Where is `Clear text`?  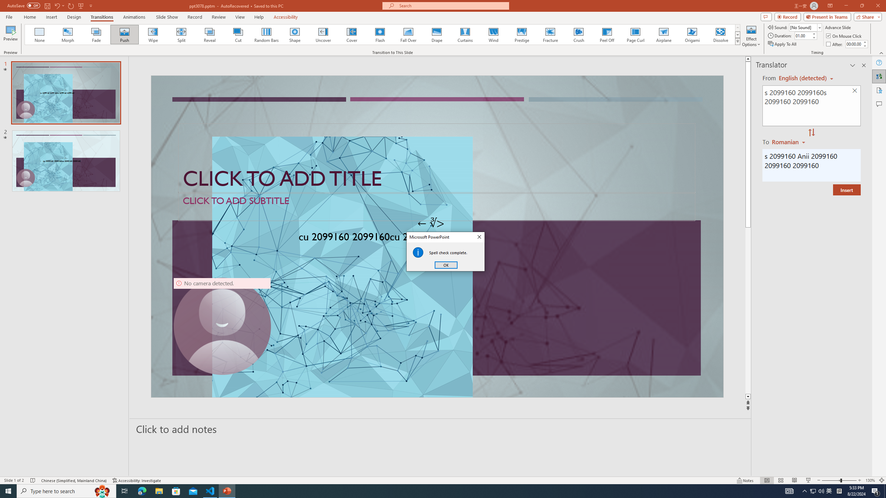 Clear text is located at coordinates (855, 91).